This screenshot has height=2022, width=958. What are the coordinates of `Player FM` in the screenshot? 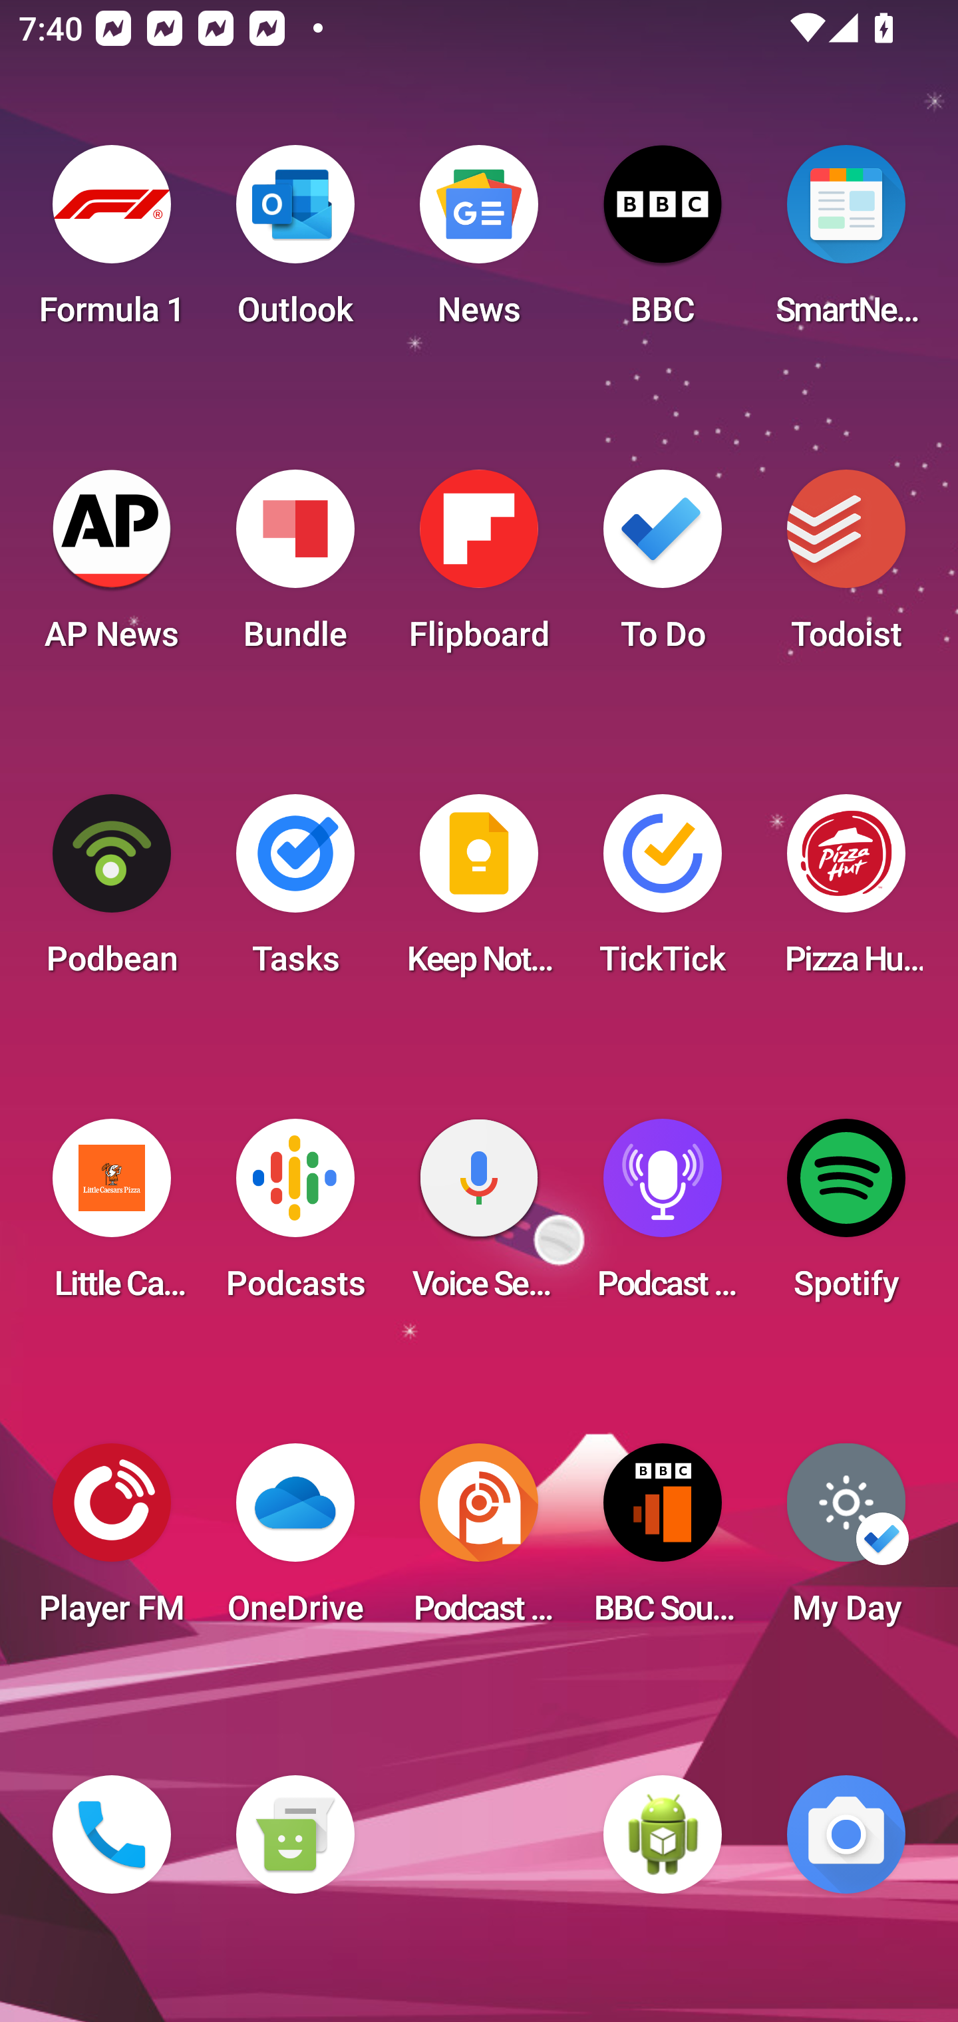 It's located at (112, 1542).